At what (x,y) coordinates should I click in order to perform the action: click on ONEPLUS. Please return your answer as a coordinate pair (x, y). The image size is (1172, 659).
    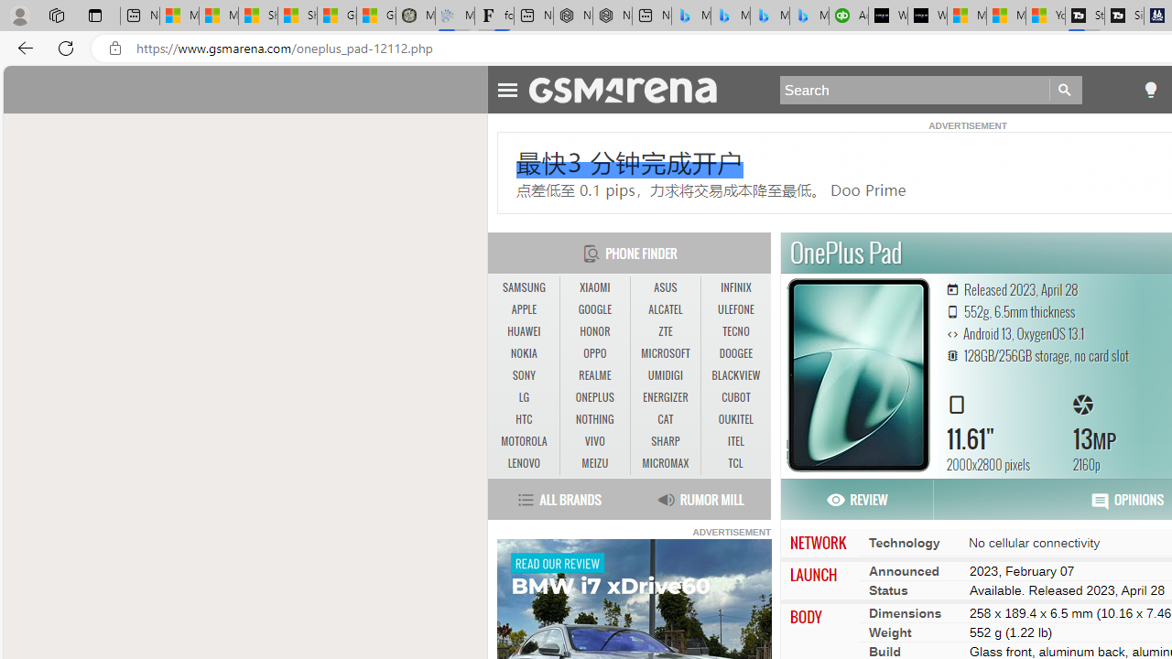
    Looking at the image, I should click on (595, 397).